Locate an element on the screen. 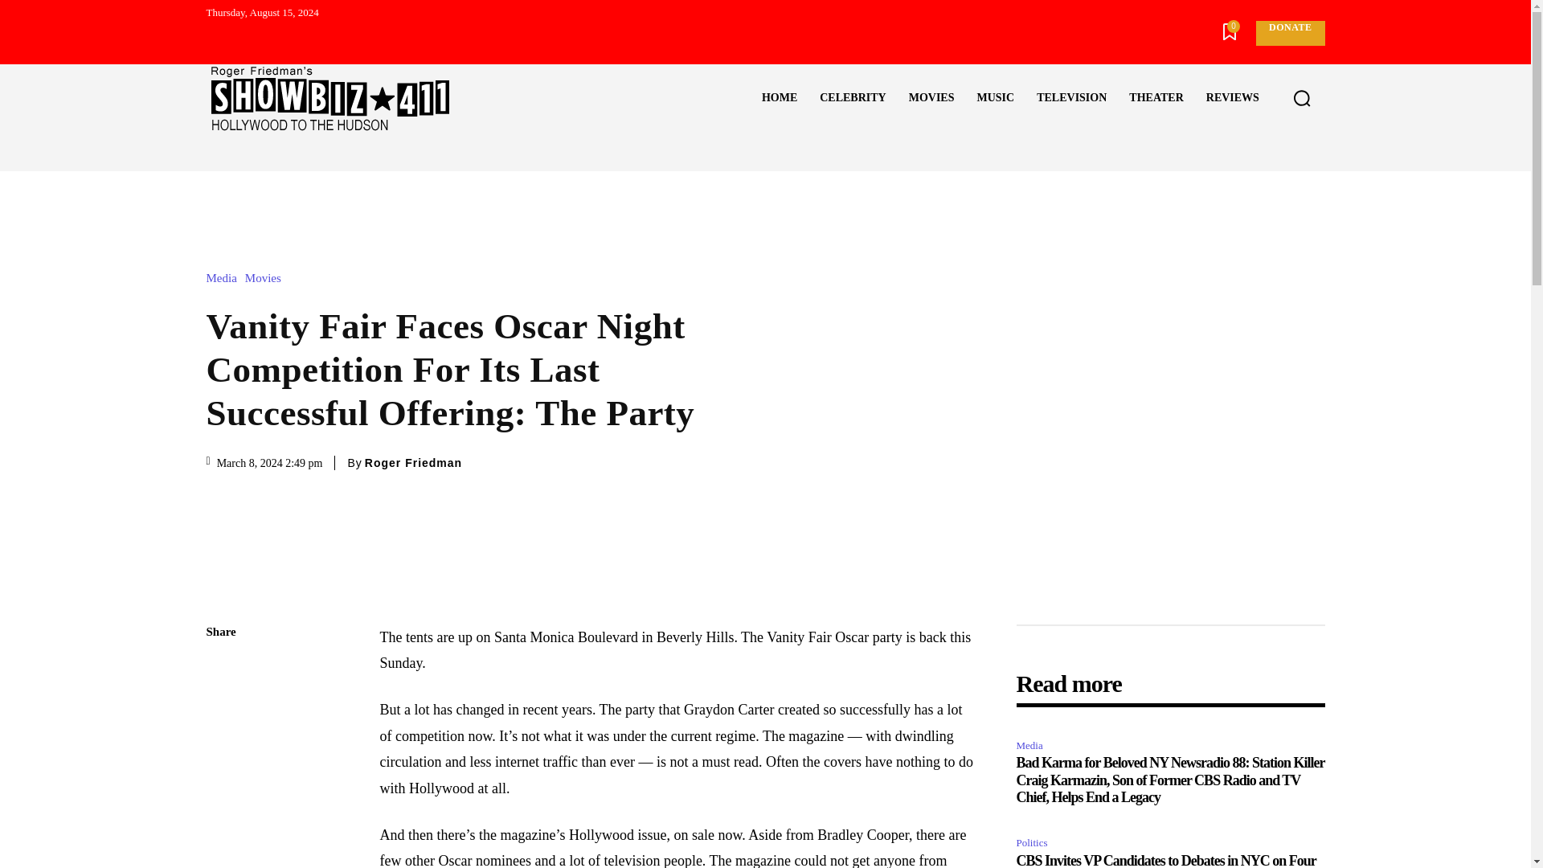 The height and width of the screenshot is (868, 1543). REVIEWS is located at coordinates (1232, 98).